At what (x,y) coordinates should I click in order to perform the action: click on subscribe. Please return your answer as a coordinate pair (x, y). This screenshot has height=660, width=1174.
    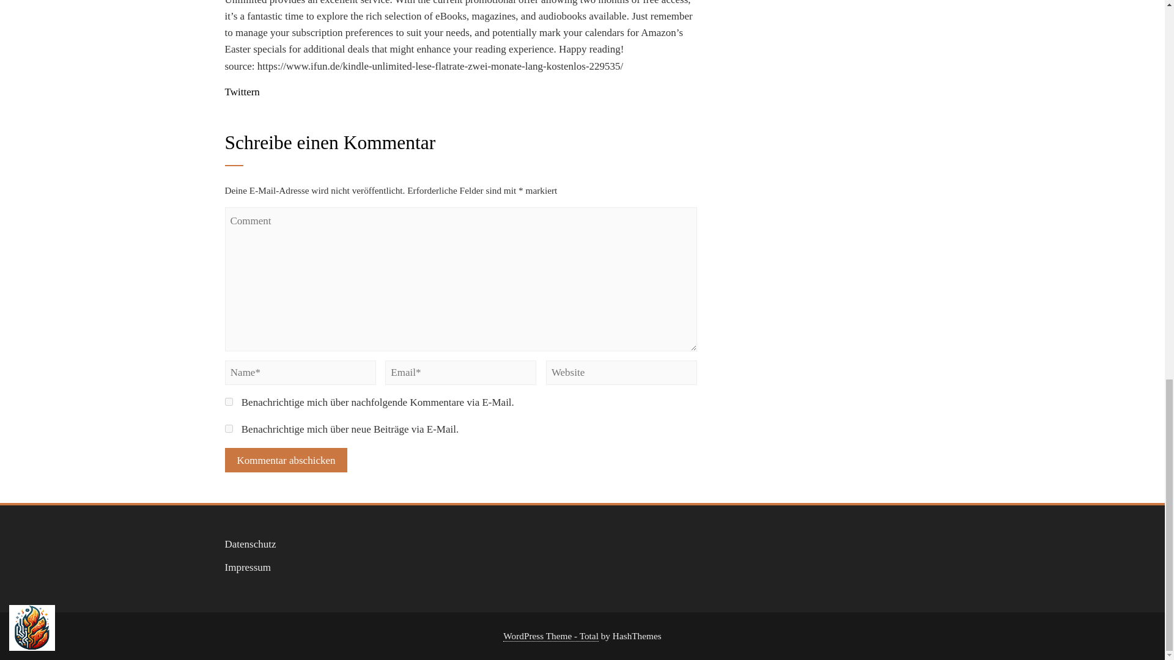
    Looking at the image, I should click on (229, 429).